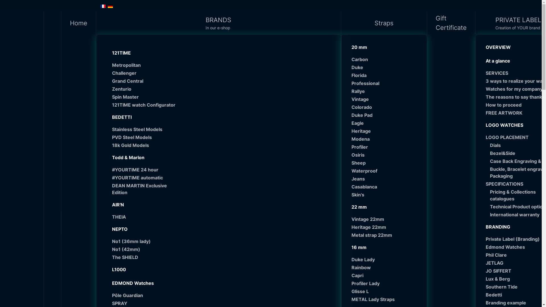 The image size is (546, 307). I want to click on THEIA, so click(144, 217).